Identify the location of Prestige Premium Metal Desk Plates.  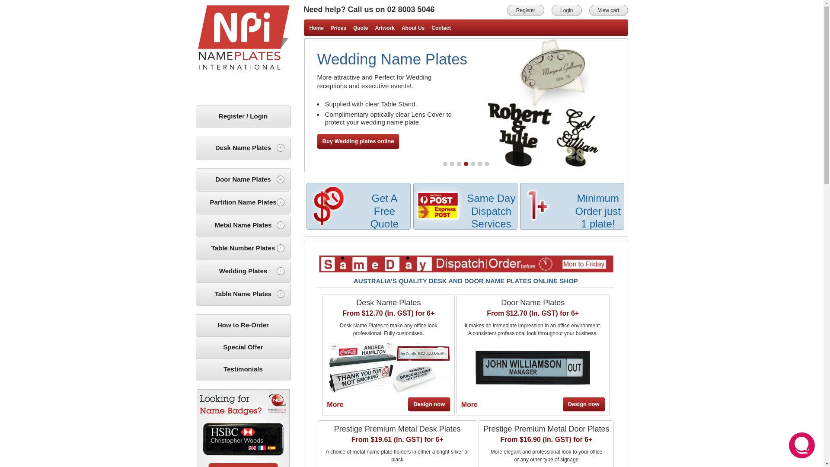
(398, 429).